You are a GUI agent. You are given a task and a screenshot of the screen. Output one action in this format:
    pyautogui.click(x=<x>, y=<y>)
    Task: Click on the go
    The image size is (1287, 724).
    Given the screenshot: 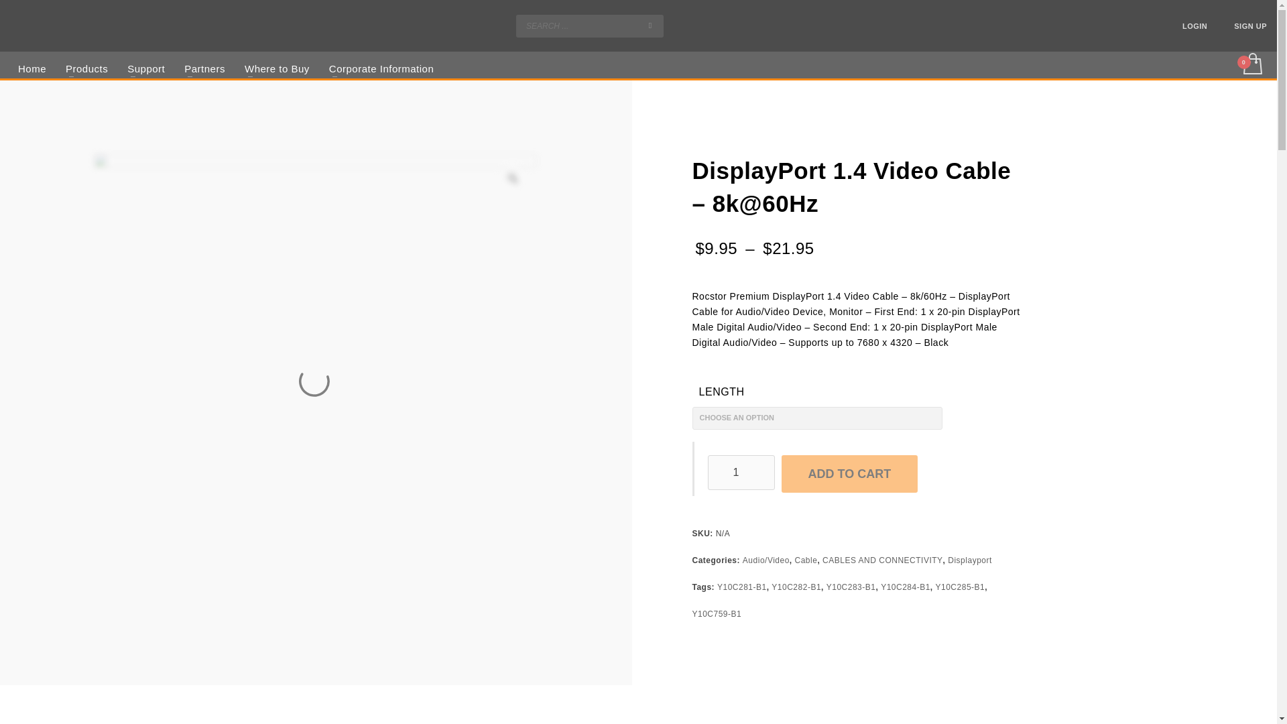 What is the action you would take?
    pyautogui.click(x=650, y=25)
    